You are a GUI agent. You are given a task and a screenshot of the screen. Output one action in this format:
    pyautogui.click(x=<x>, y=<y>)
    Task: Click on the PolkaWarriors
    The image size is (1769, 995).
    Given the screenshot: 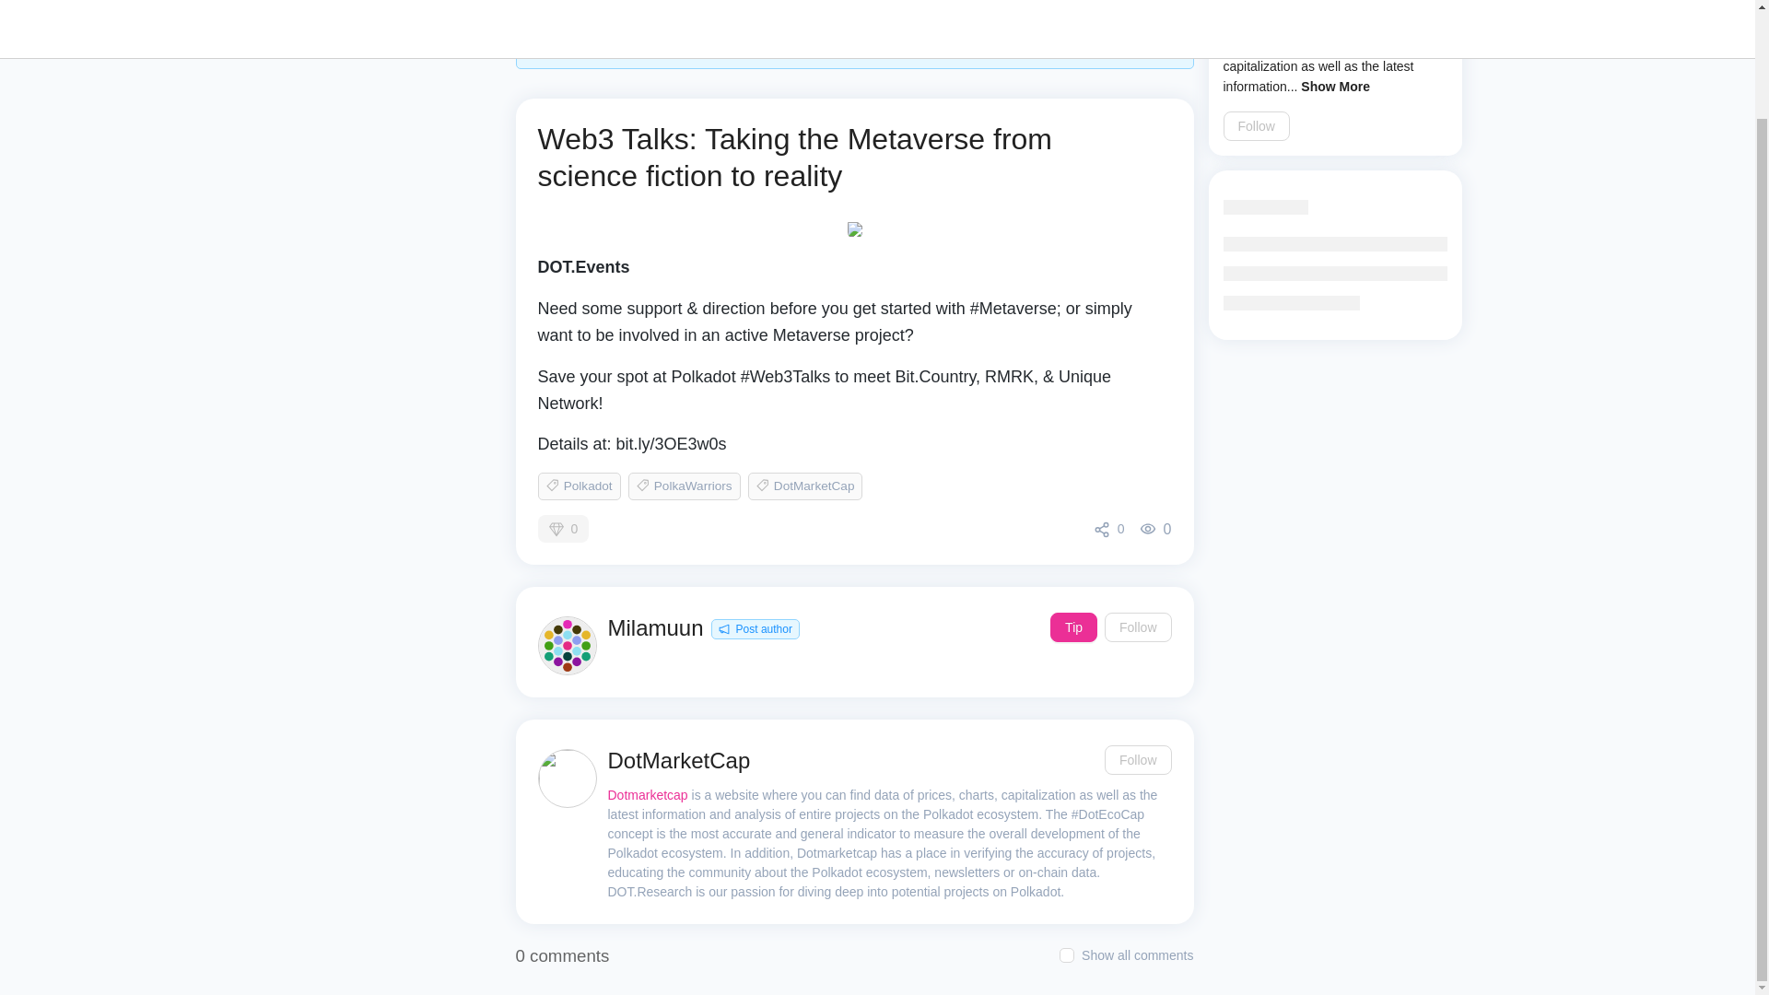 What is the action you would take?
    pyautogui.click(x=684, y=486)
    